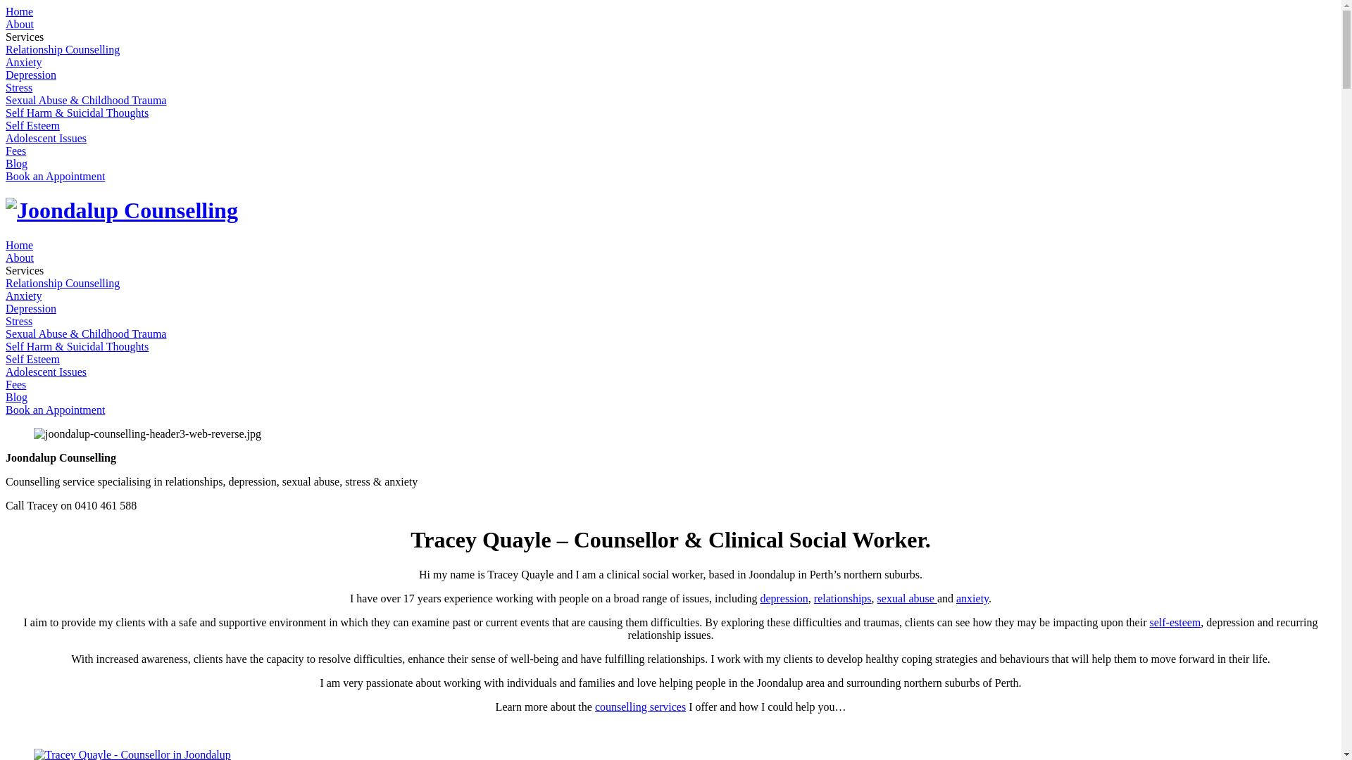  What do you see at coordinates (31, 75) in the screenshot?
I see `Depression` at bounding box center [31, 75].